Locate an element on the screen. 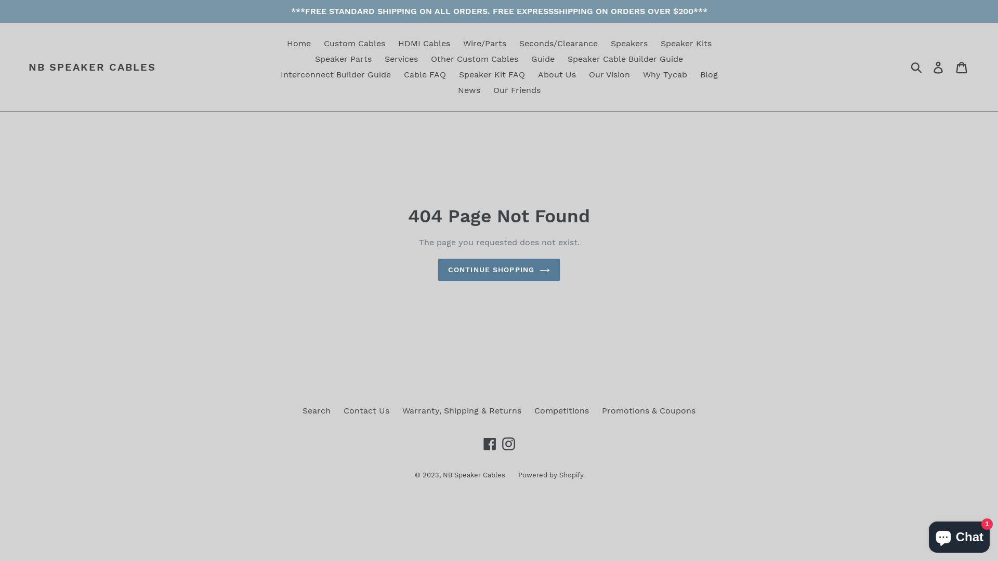  Speaker Parts is located at coordinates (343, 59).